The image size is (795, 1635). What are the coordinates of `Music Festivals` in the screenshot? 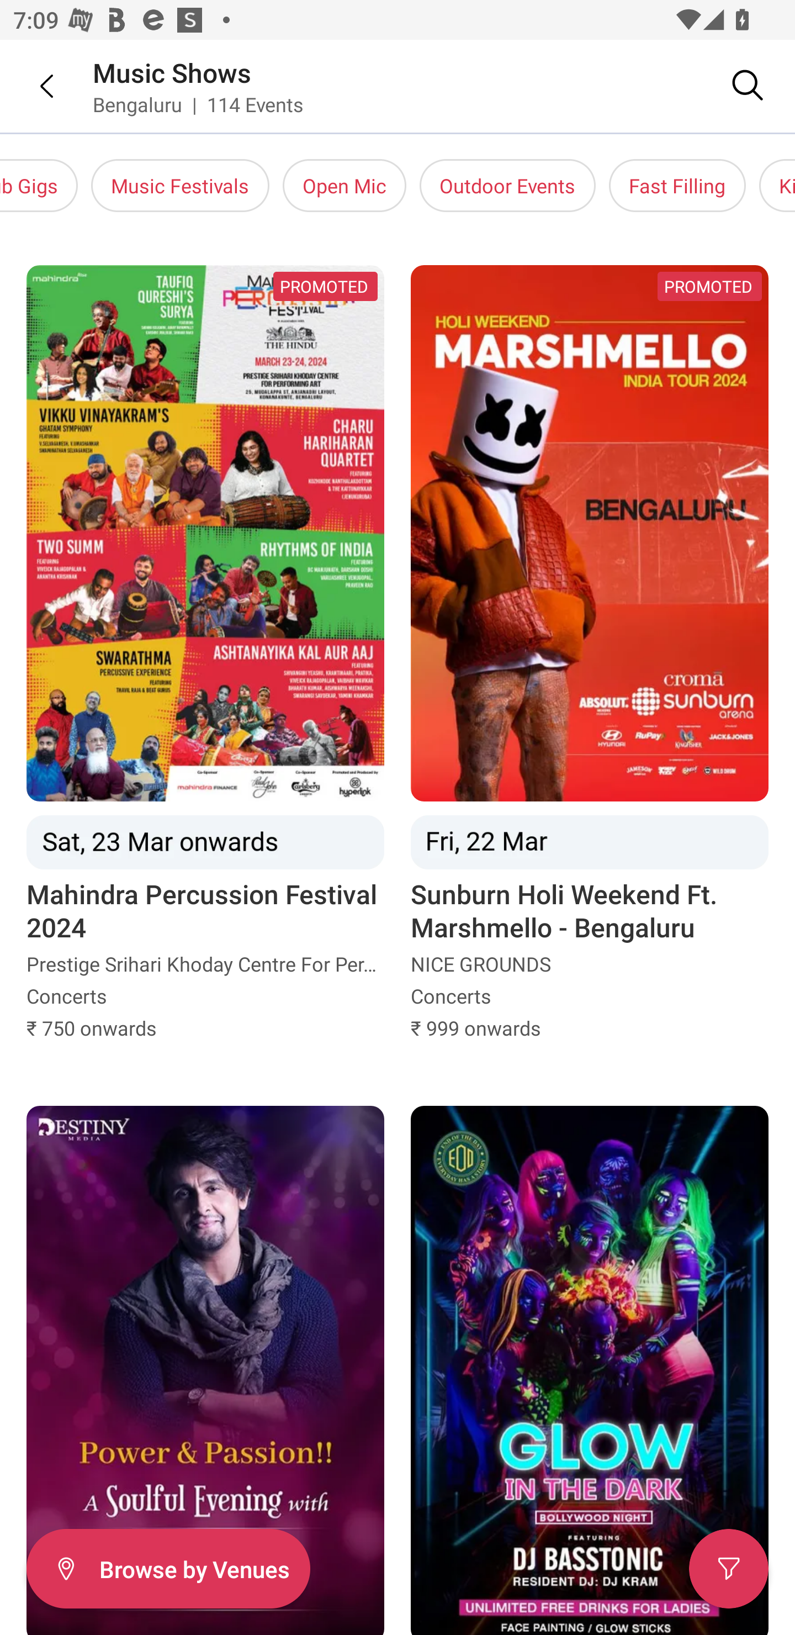 It's located at (180, 186).